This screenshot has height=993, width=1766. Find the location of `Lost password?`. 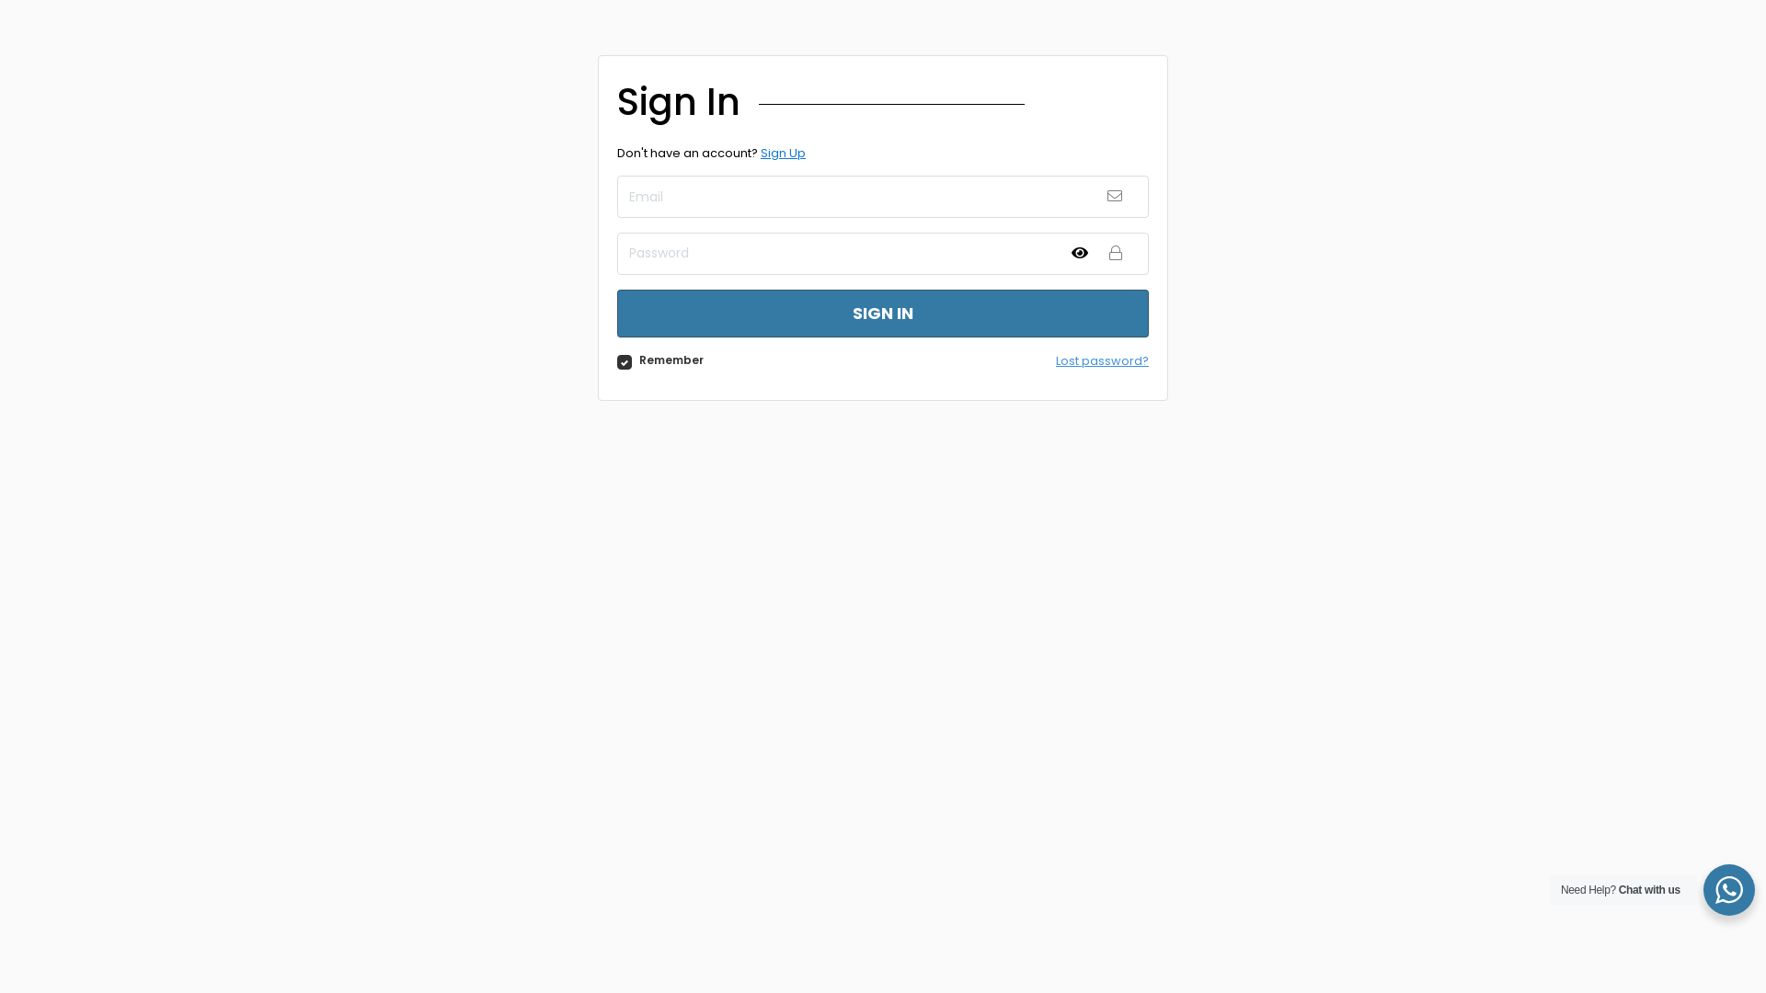

Lost password? is located at coordinates (1102, 360).